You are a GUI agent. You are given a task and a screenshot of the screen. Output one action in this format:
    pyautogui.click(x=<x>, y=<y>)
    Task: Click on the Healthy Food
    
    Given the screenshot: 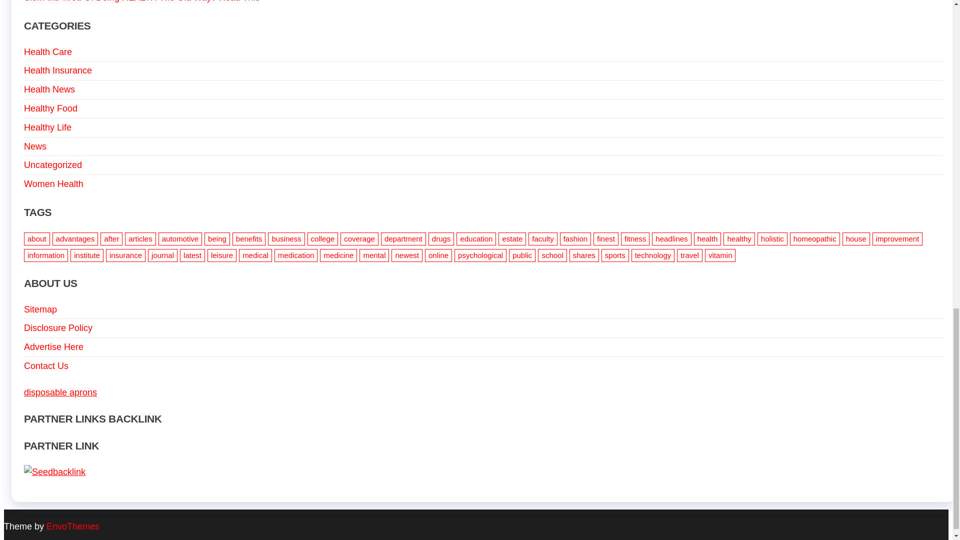 What is the action you would take?
    pyautogui.click(x=51, y=108)
    